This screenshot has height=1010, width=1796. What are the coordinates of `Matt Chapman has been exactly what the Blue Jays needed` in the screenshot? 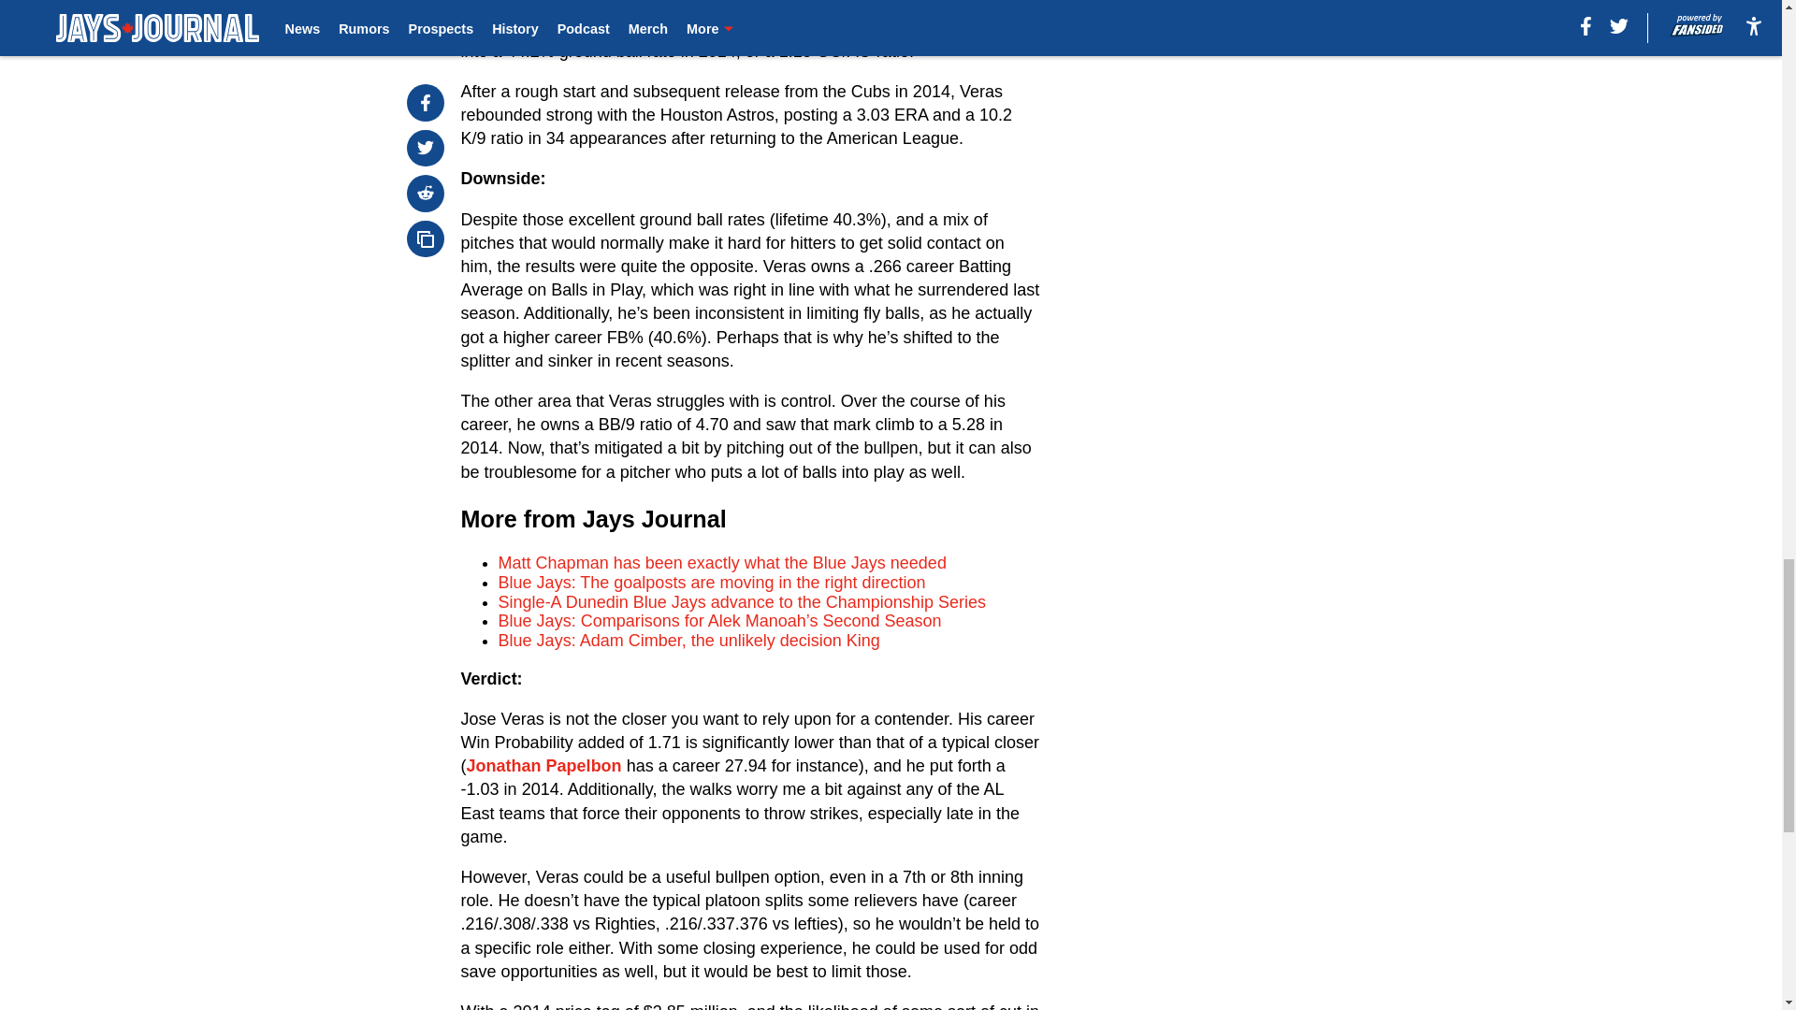 It's located at (722, 563).